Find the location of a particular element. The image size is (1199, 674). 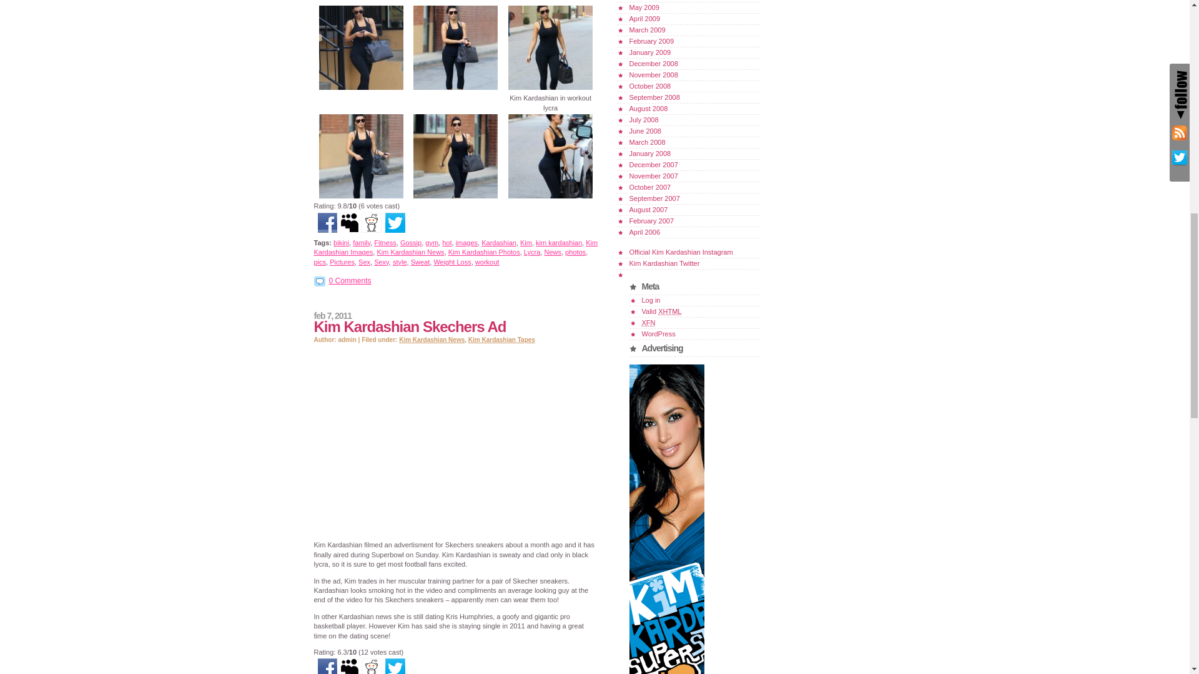

Kardashian is located at coordinates (499, 243).